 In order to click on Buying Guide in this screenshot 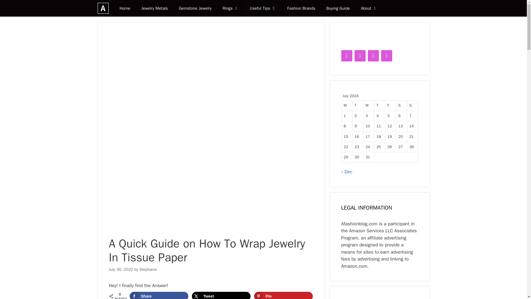, I will do `click(338, 8)`.